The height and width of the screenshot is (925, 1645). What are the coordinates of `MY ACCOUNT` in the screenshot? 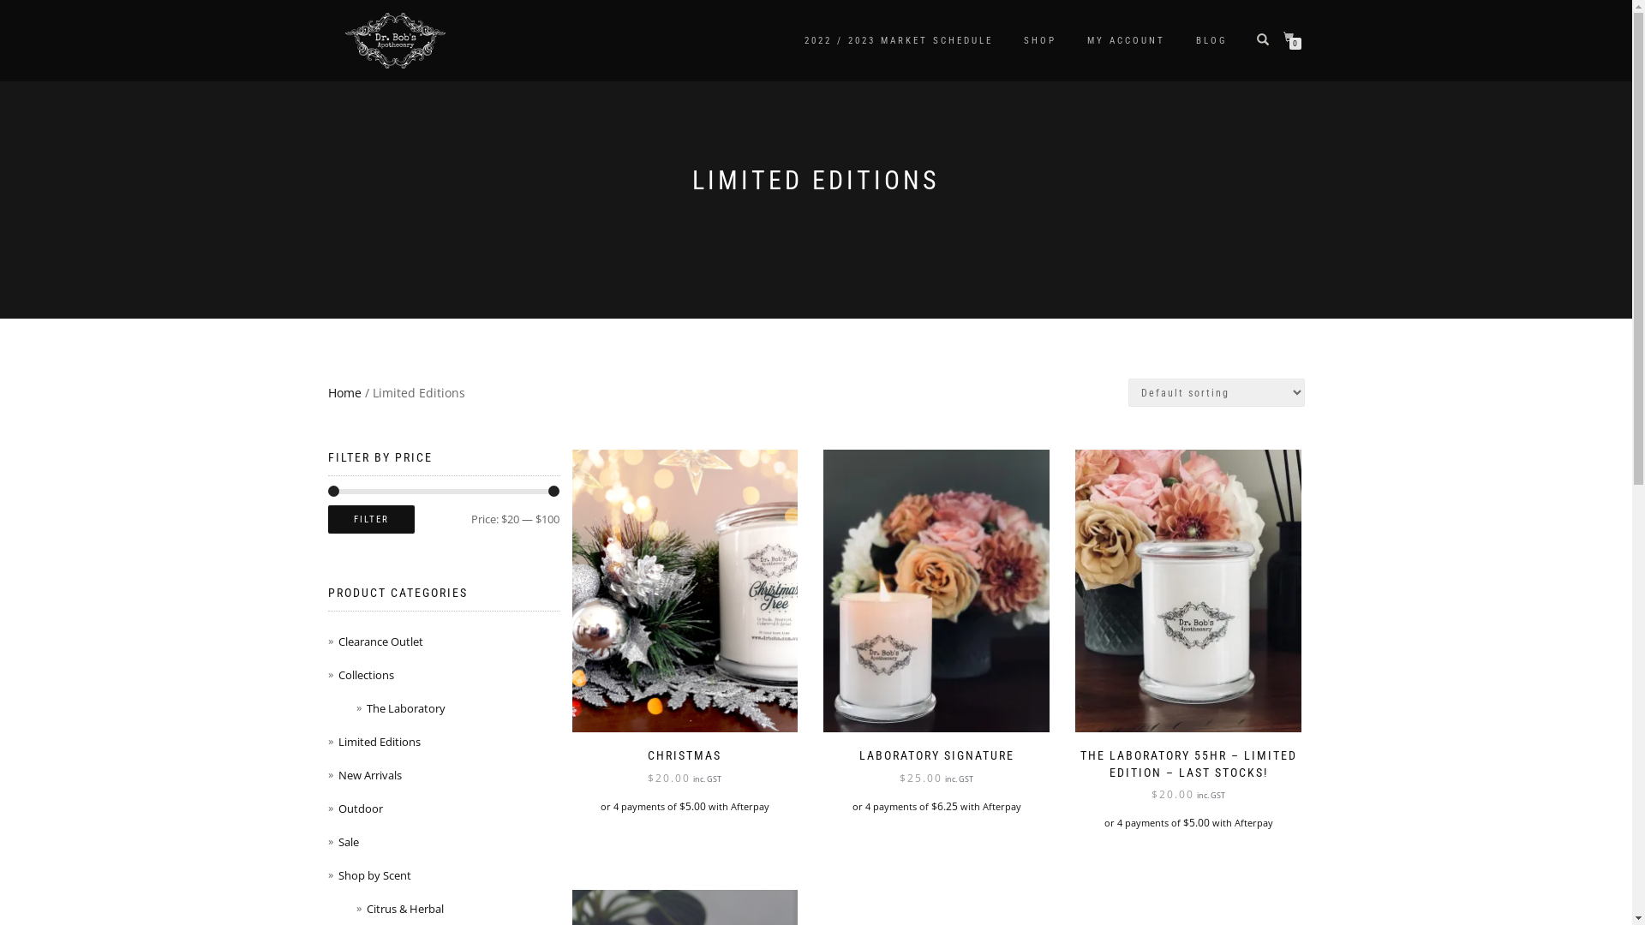 It's located at (1126, 40).